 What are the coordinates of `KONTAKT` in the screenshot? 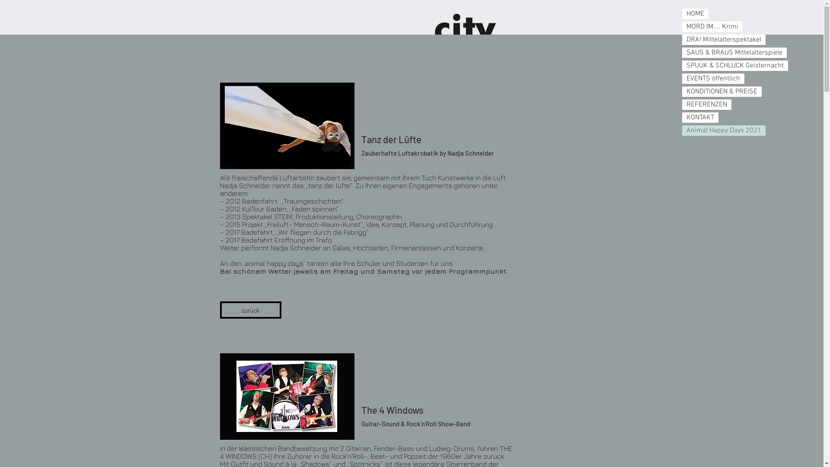 It's located at (700, 118).